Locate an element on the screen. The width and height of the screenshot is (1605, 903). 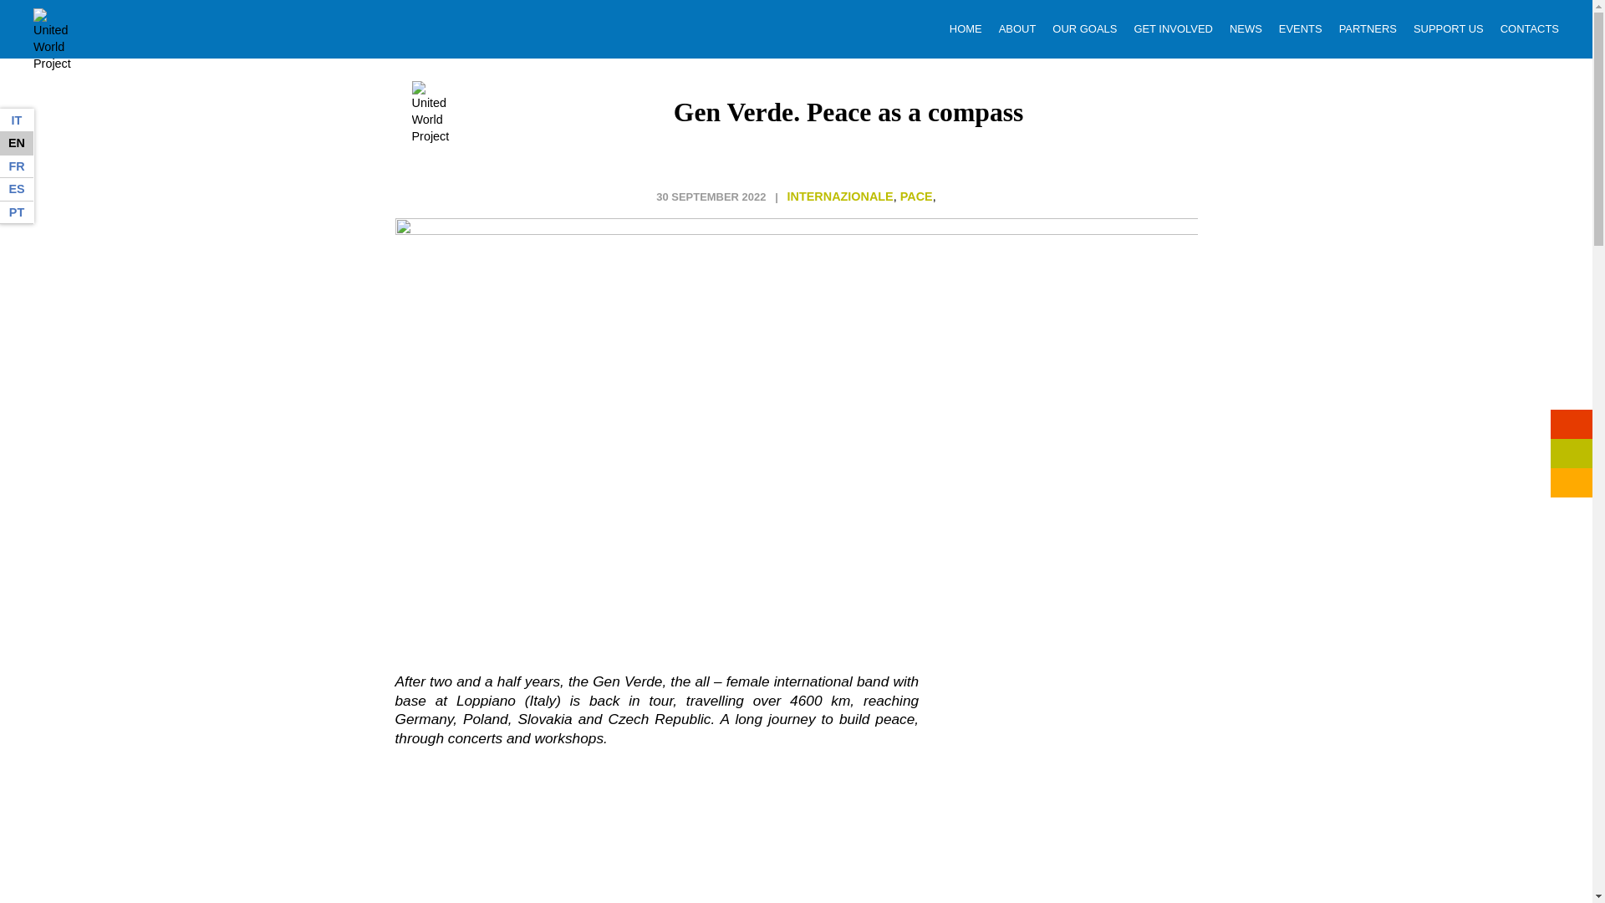
PARTNERS is located at coordinates (1368, 28).